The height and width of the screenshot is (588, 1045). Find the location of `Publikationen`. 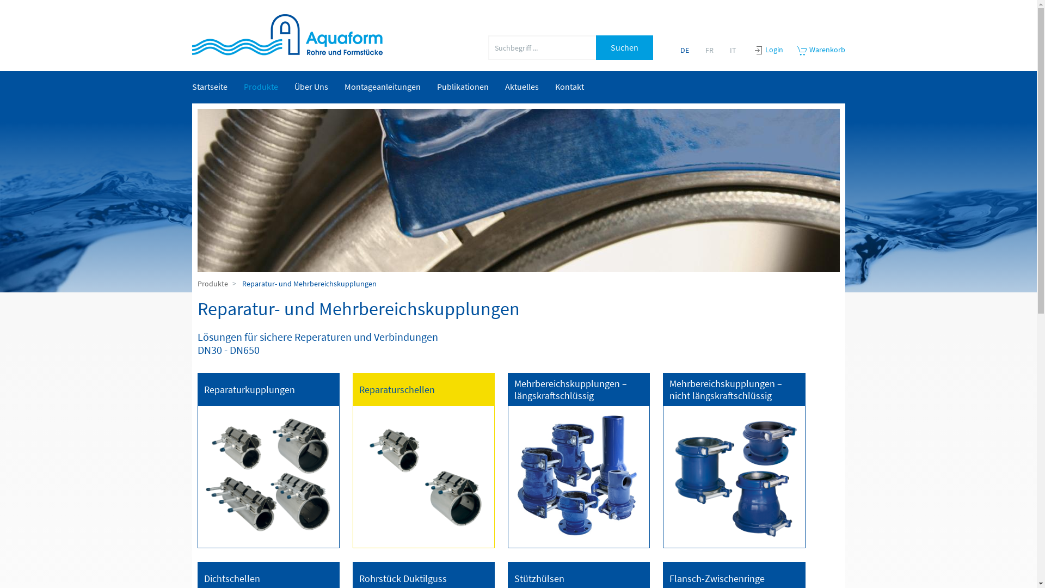

Publikationen is located at coordinates (463, 87).